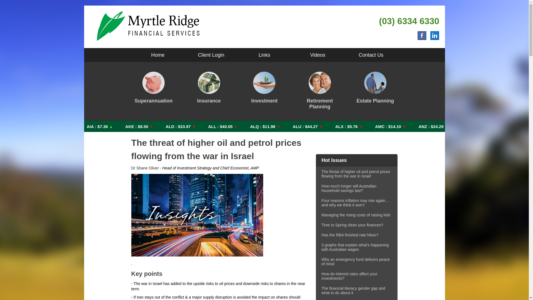 The image size is (533, 300). Describe the element at coordinates (211, 55) in the screenshot. I see `Client Login` at that location.